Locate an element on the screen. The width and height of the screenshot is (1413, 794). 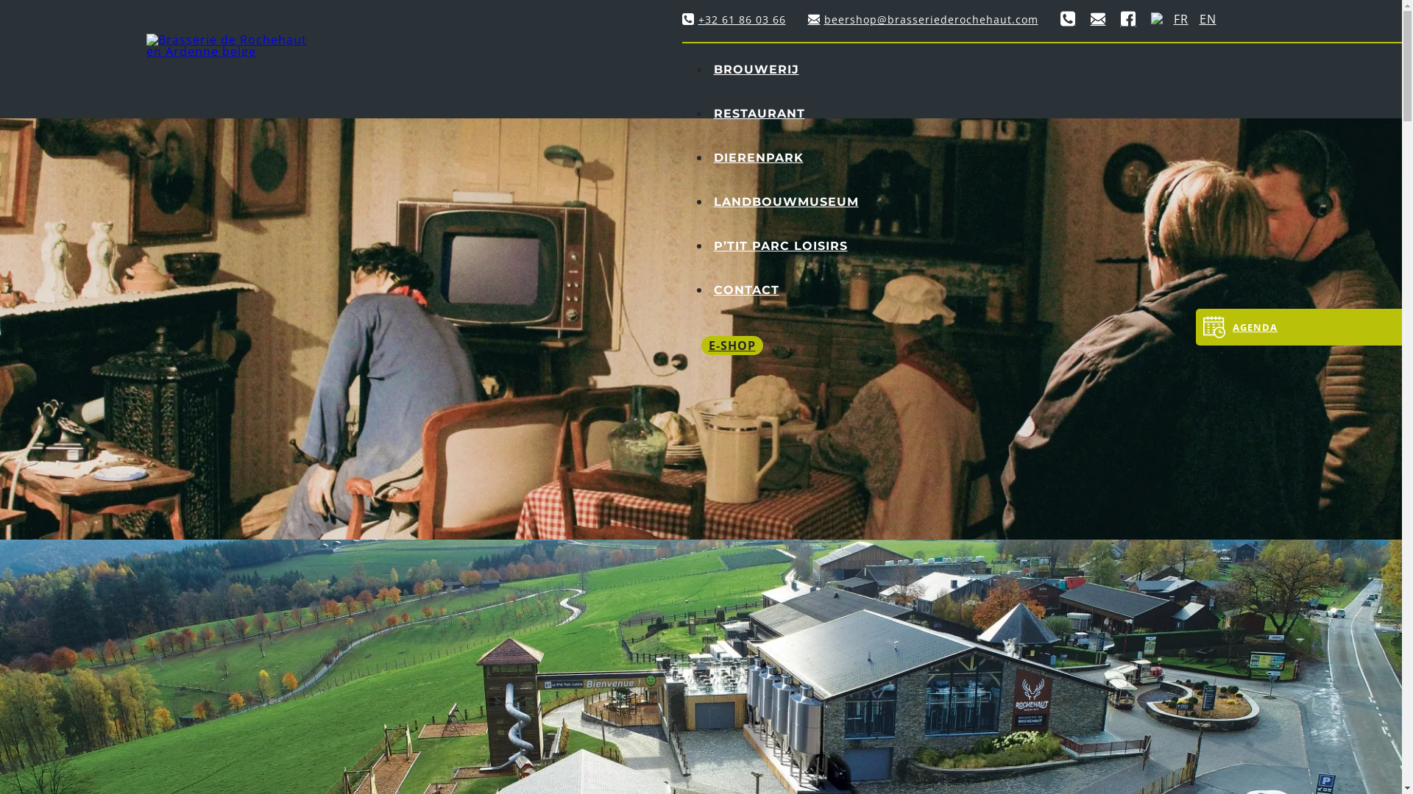
EN is located at coordinates (1208, 19).